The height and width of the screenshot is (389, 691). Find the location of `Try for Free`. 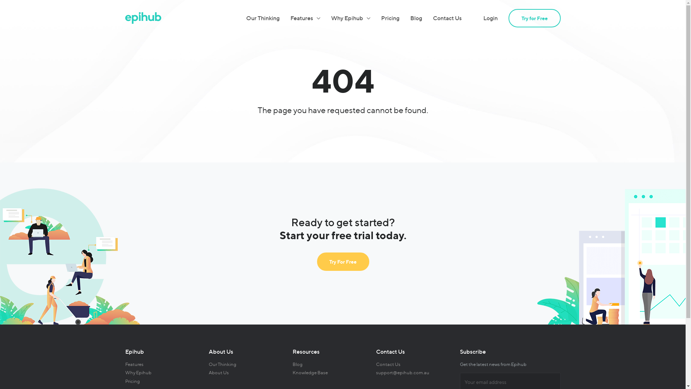

Try for Free is located at coordinates (534, 18).